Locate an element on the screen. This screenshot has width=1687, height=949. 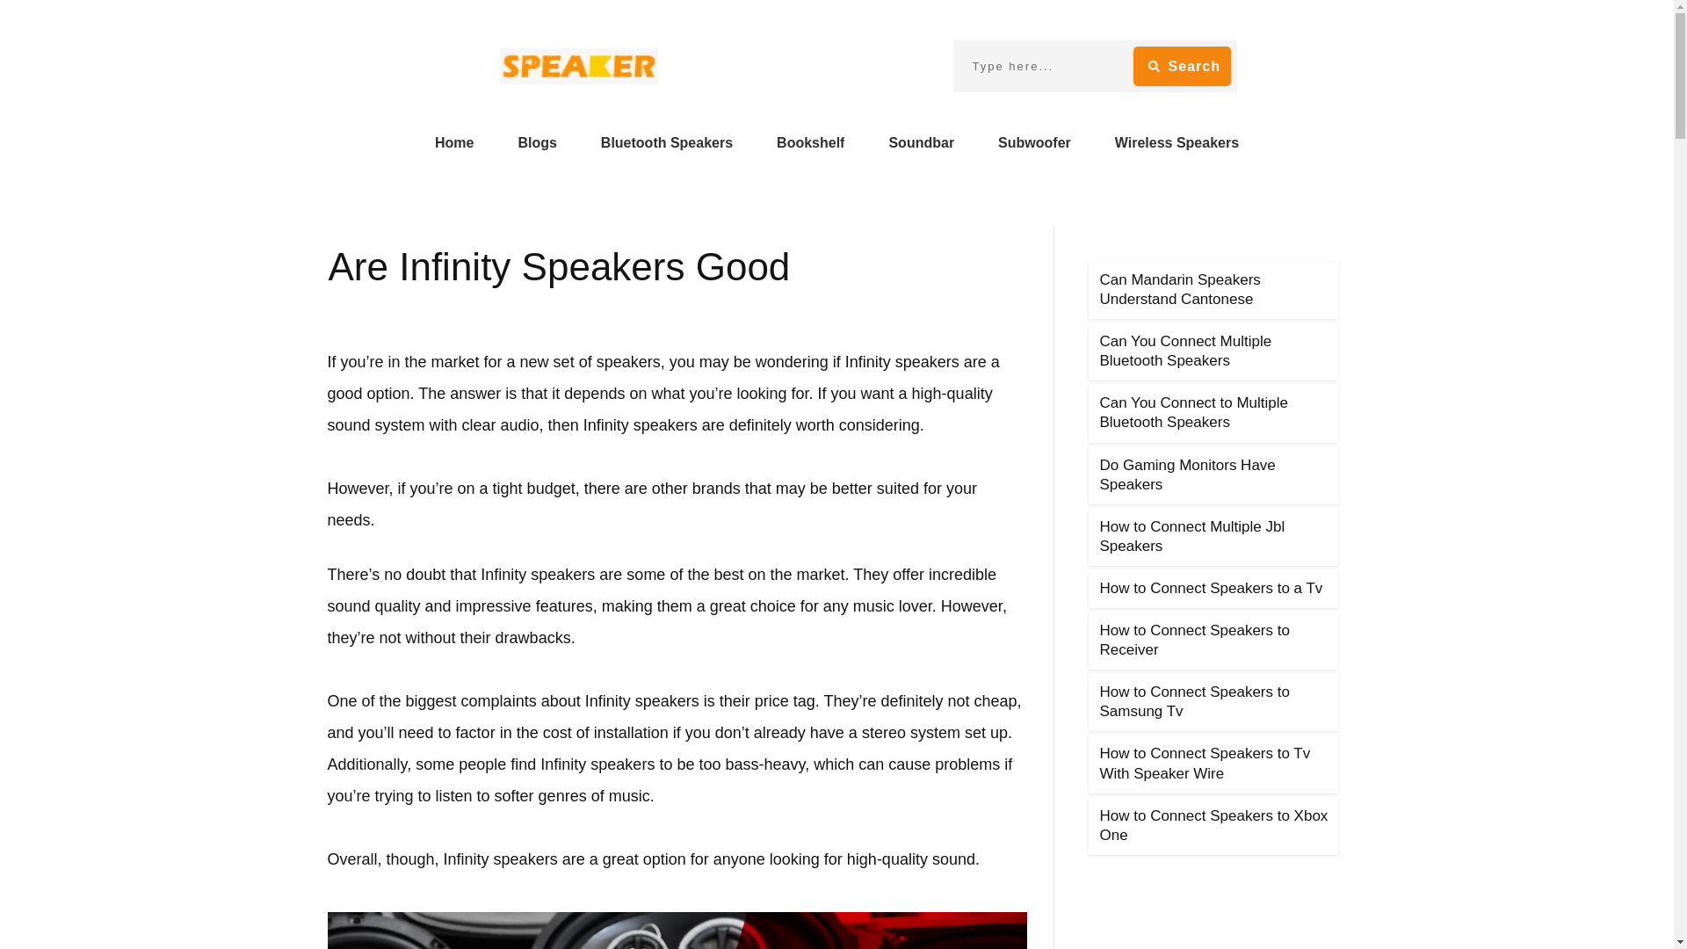
How to Connect Speakers to Samsung Tv is located at coordinates (1195, 701).